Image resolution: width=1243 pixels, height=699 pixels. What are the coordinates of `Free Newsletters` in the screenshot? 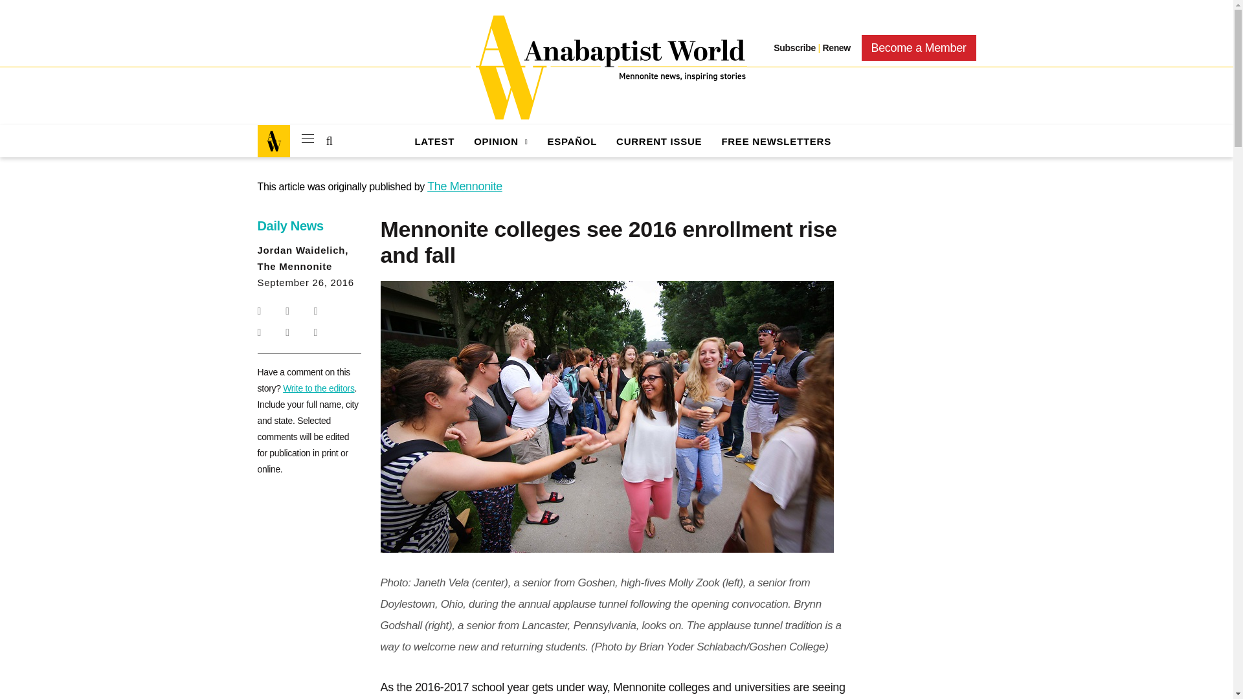 It's located at (776, 141).